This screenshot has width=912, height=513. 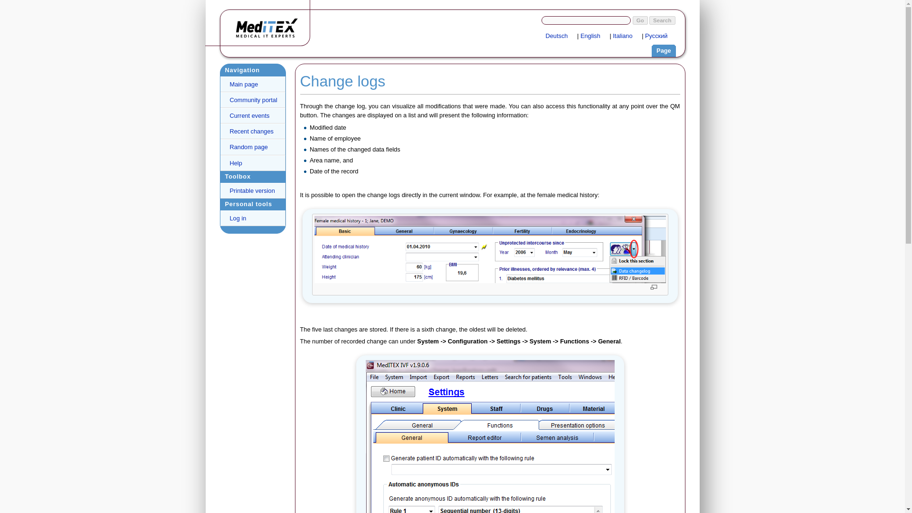 I want to click on Find background information on current events, so click(x=253, y=115).